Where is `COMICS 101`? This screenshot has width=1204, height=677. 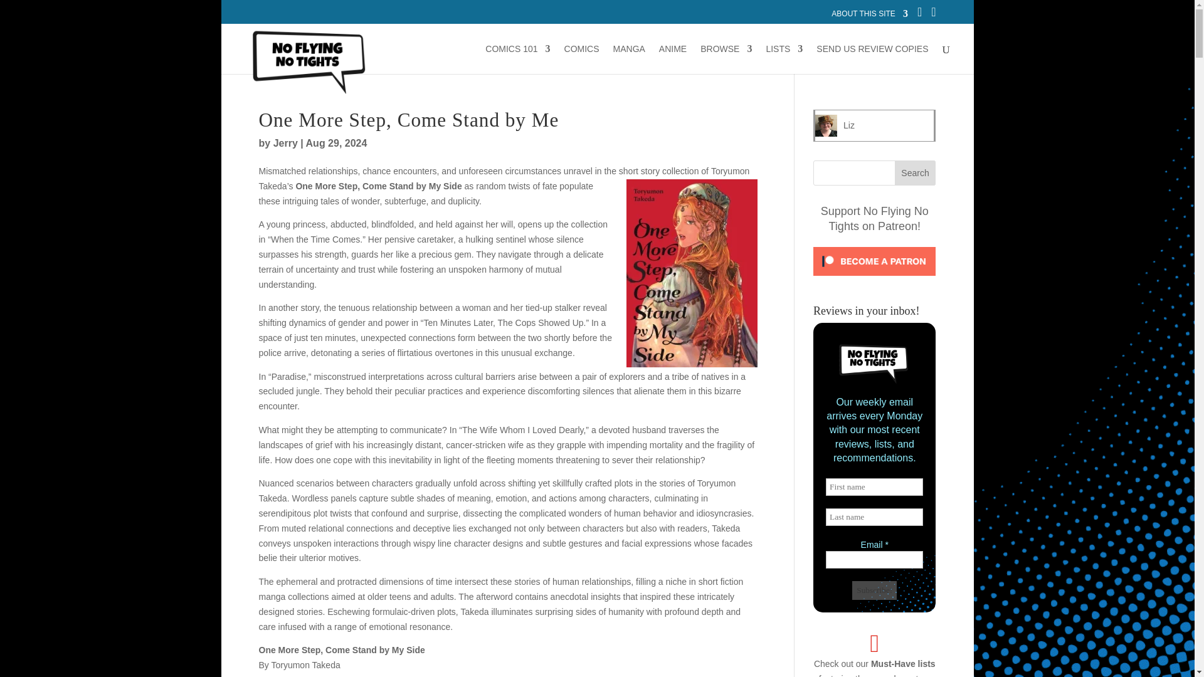 COMICS 101 is located at coordinates (517, 59).